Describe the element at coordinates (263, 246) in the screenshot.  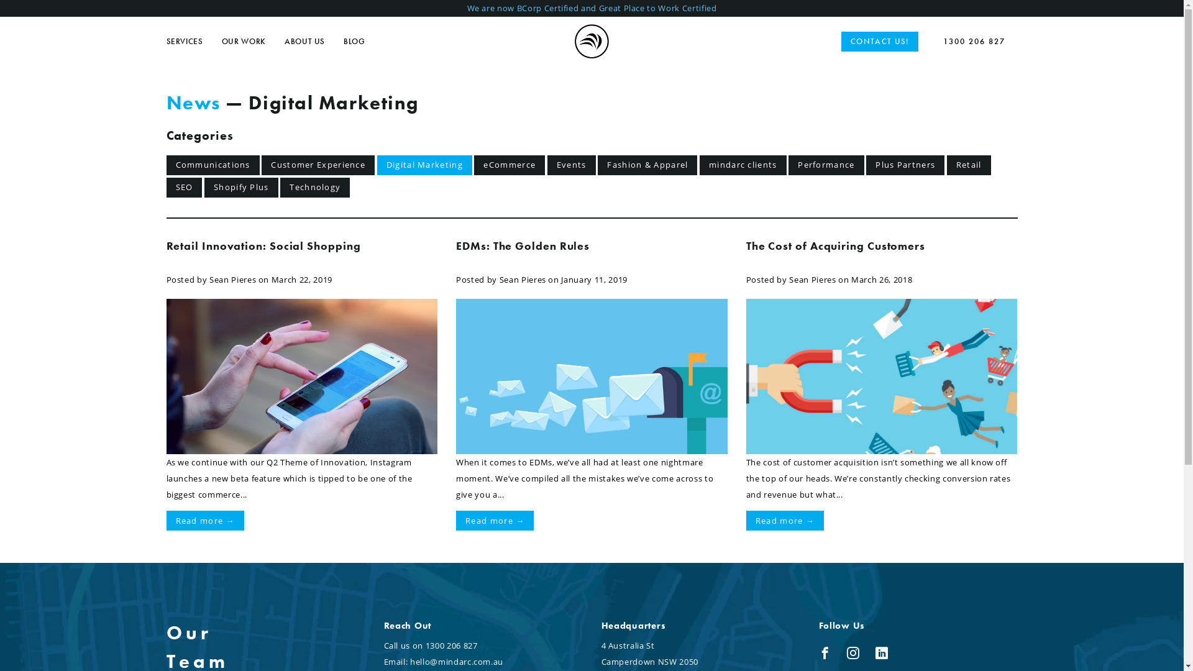
I see `Retail Innovation: Social Shopping` at that location.